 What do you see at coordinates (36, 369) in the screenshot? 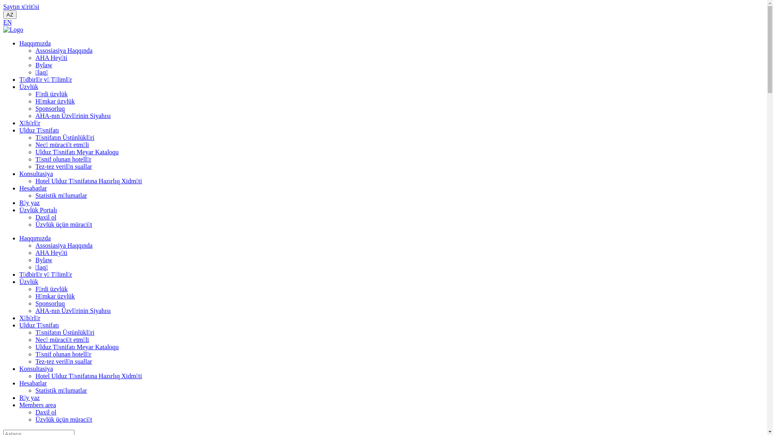
I see `Konsultasiya` at bounding box center [36, 369].